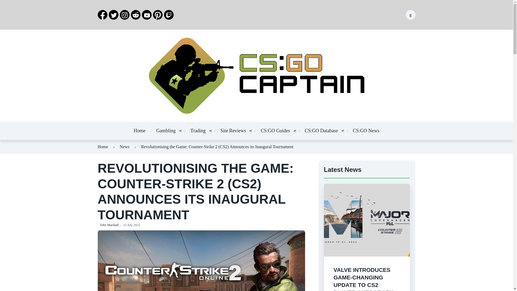  I want to click on Gambling, so click(166, 130).